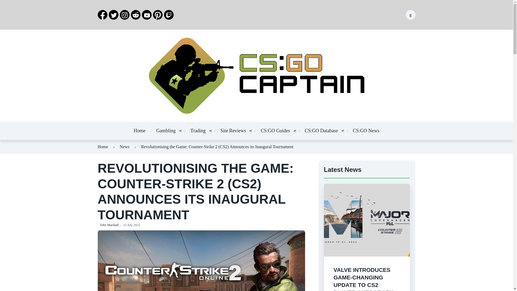  I want to click on Gambling, so click(166, 130).